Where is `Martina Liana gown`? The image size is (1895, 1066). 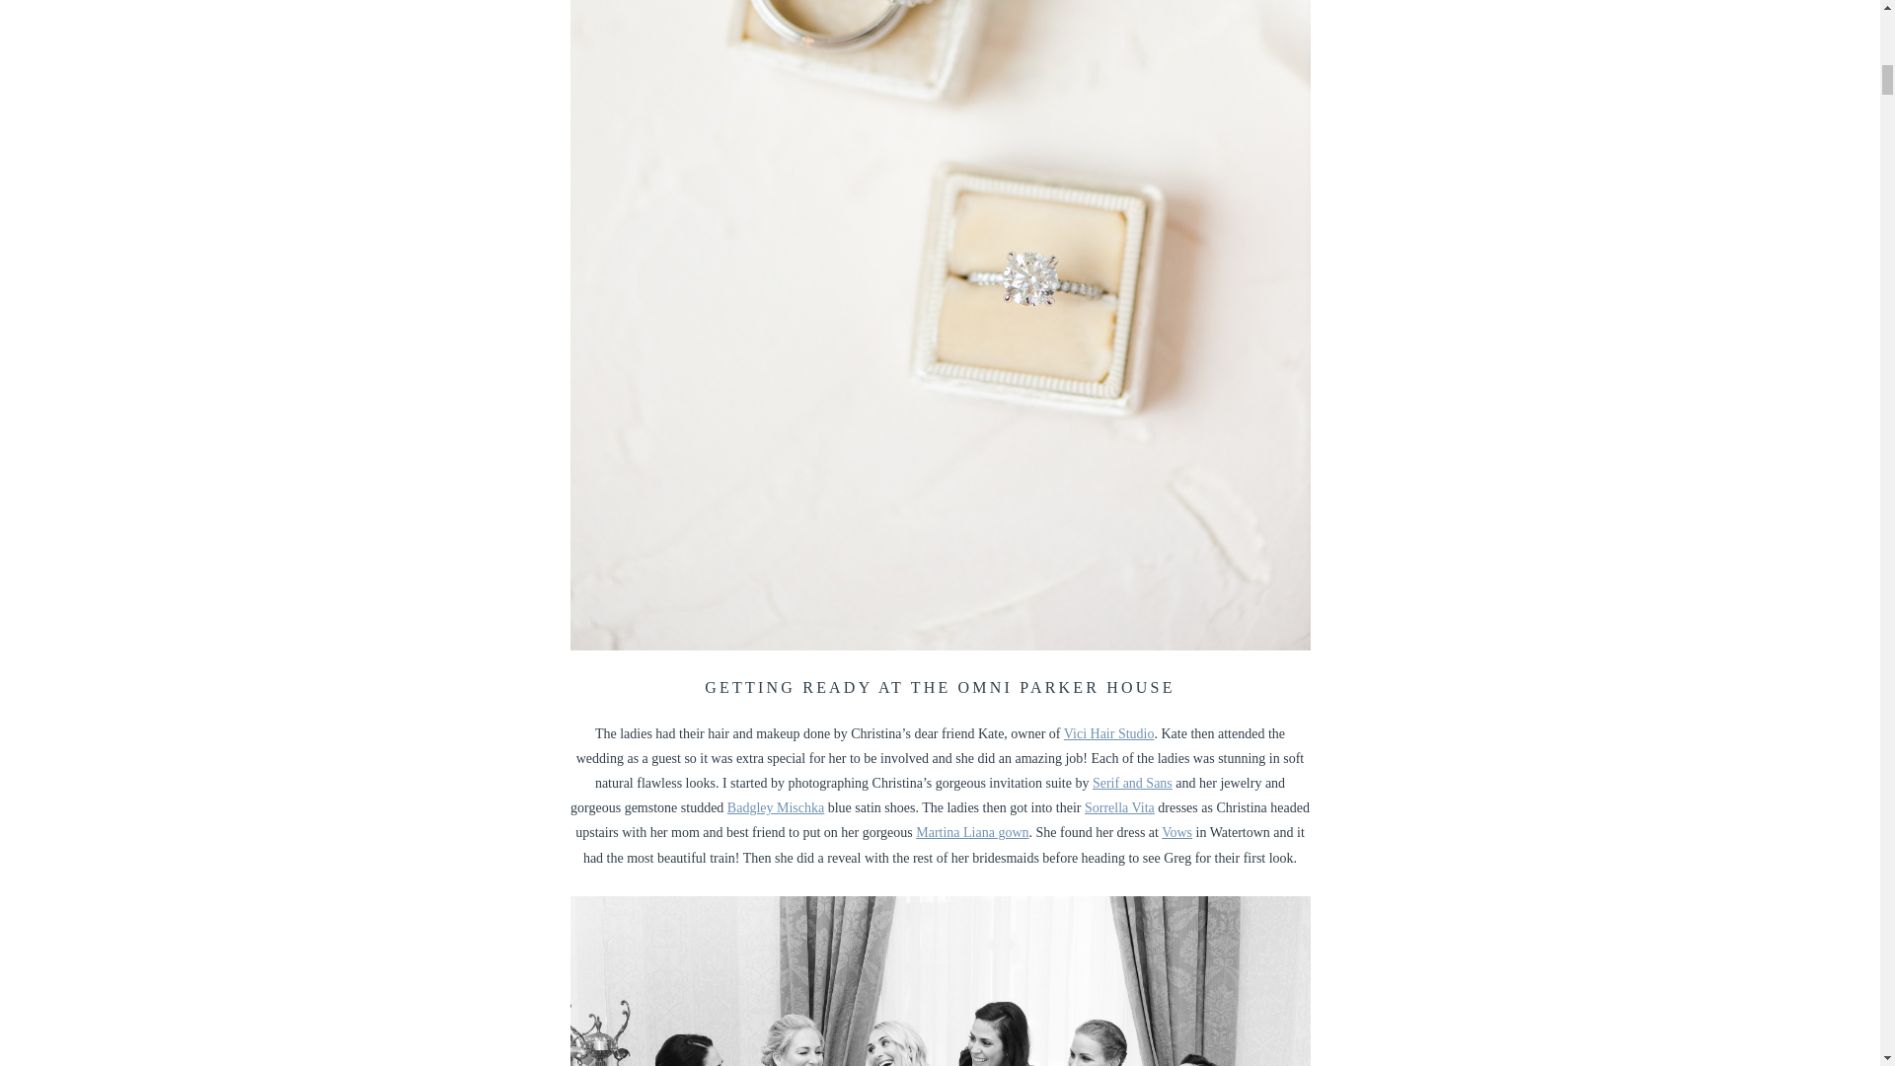 Martina Liana gown is located at coordinates (971, 832).